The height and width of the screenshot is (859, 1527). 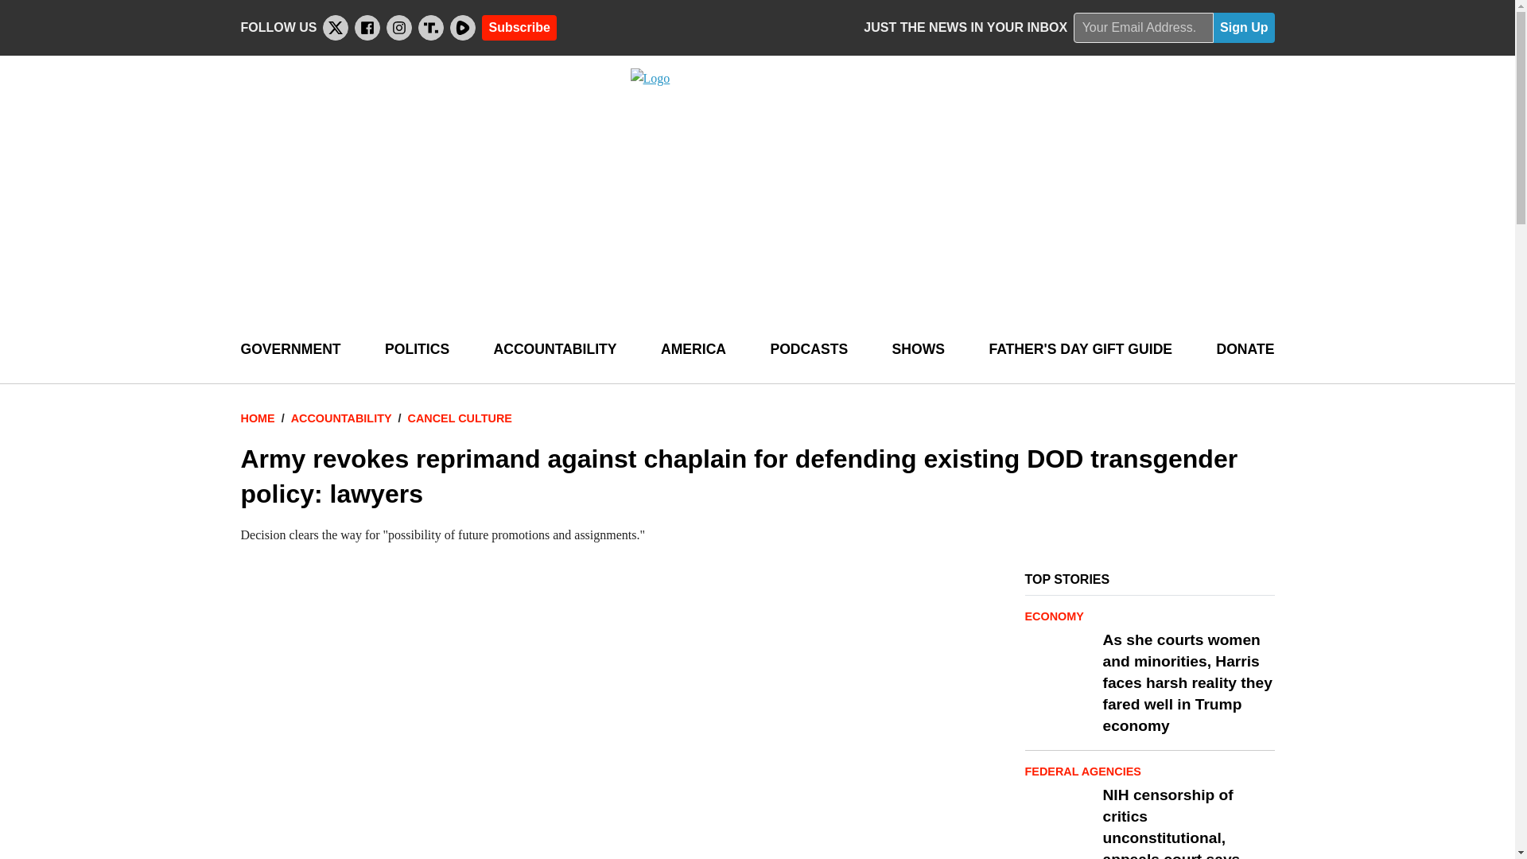 I want to click on DONATE, so click(x=1244, y=349).